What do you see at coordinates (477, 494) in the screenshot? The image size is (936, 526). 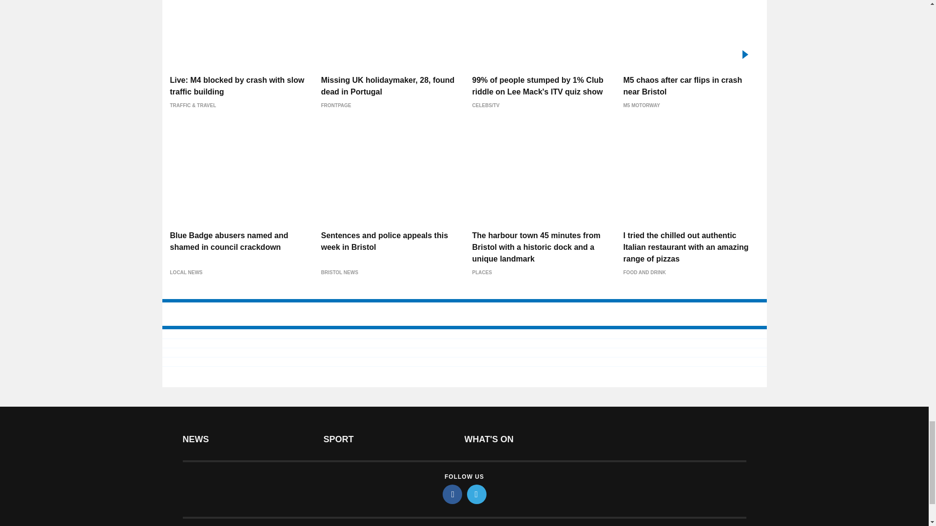 I see `twitter` at bounding box center [477, 494].